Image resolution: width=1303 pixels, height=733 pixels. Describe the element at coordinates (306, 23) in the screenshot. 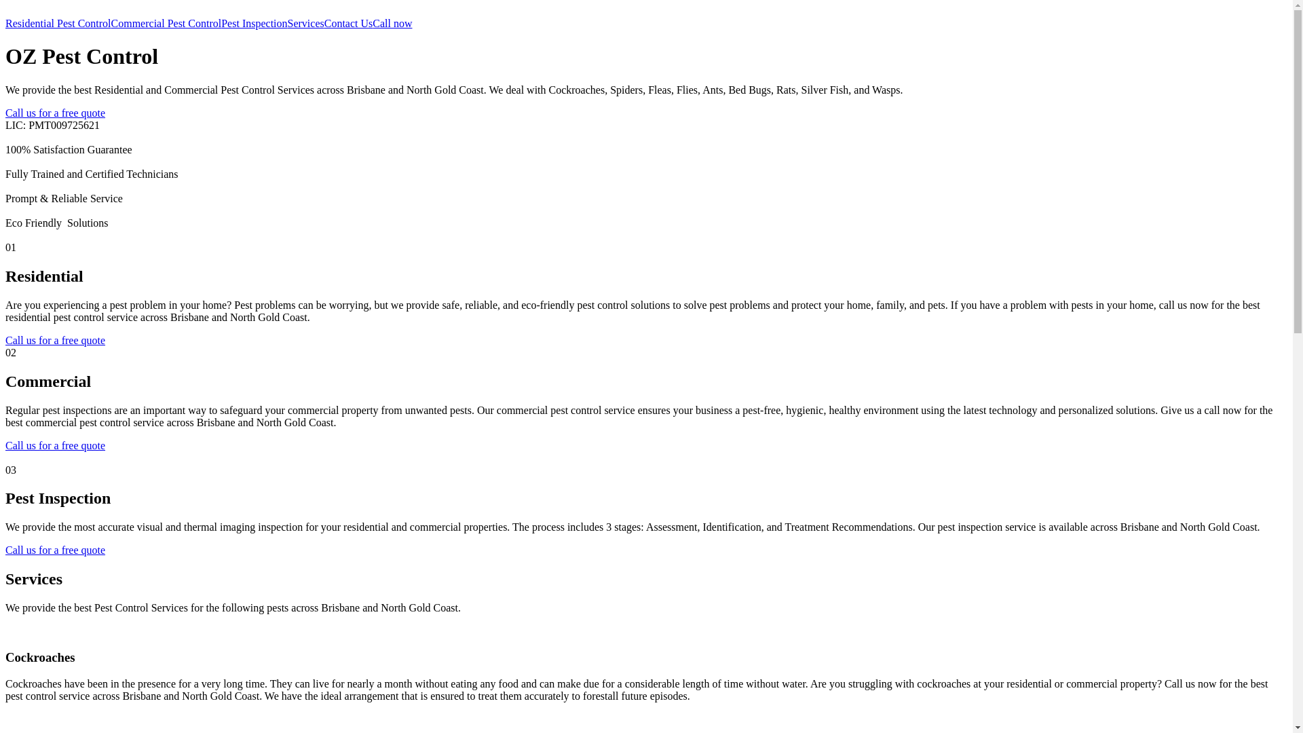

I see `Services` at that location.